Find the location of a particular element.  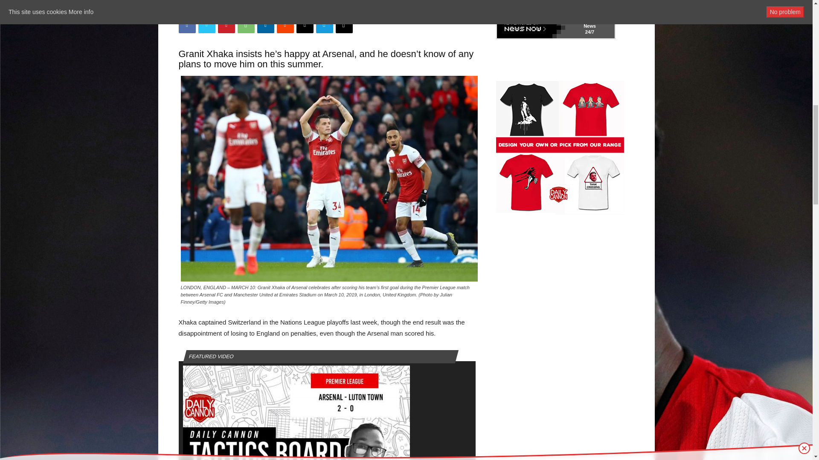

Facebook is located at coordinates (187, 24).